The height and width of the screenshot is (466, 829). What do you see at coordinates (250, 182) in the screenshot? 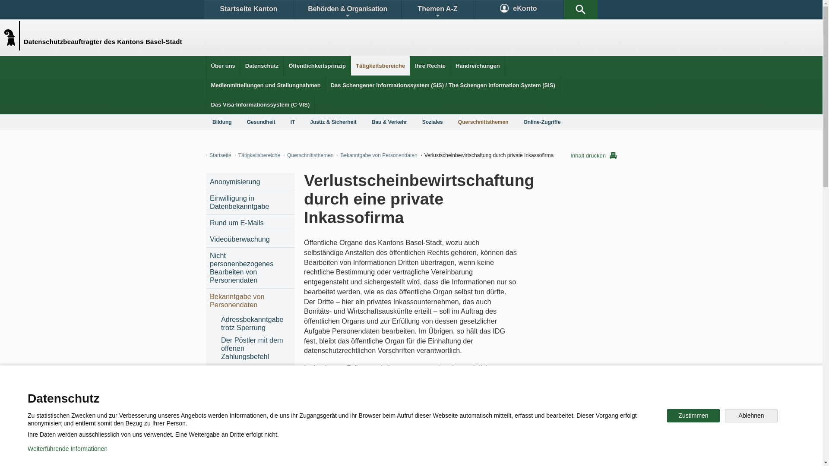
I see `Anonymisierung` at bounding box center [250, 182].